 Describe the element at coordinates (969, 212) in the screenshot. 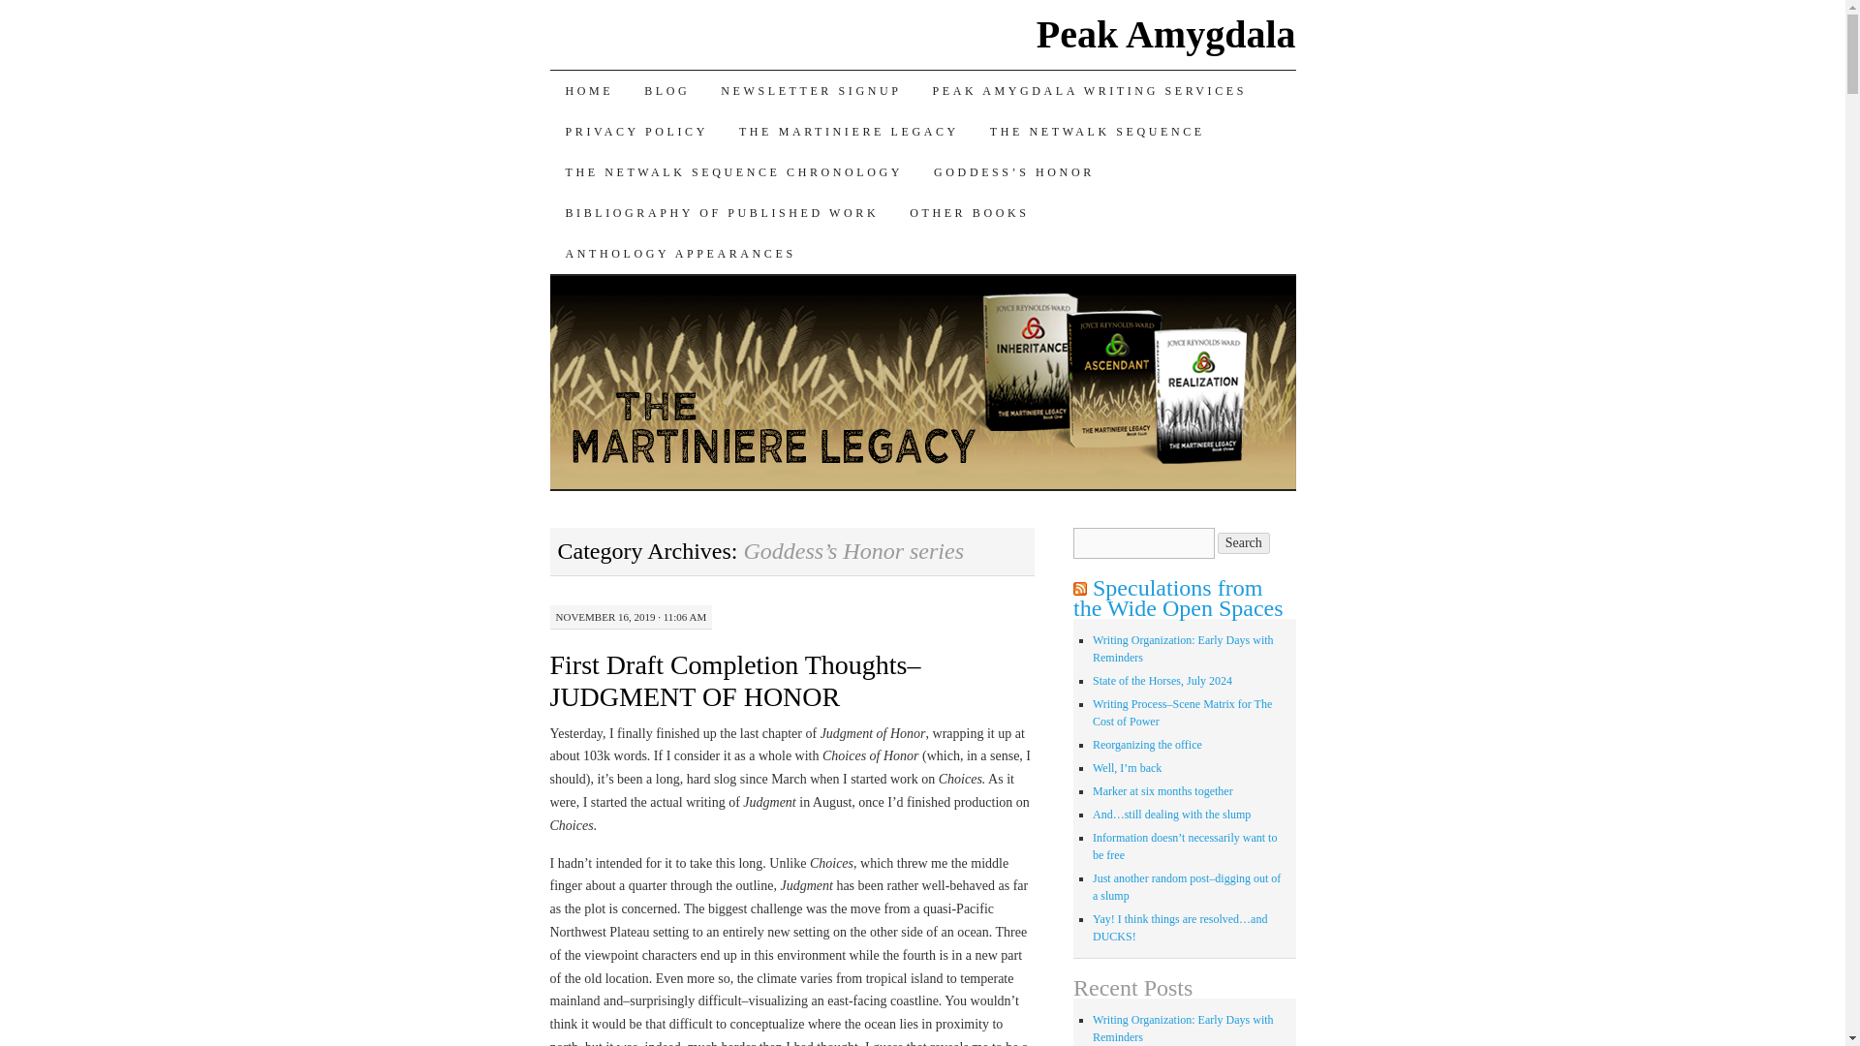

I see `OTHER BOOKS` at that location.